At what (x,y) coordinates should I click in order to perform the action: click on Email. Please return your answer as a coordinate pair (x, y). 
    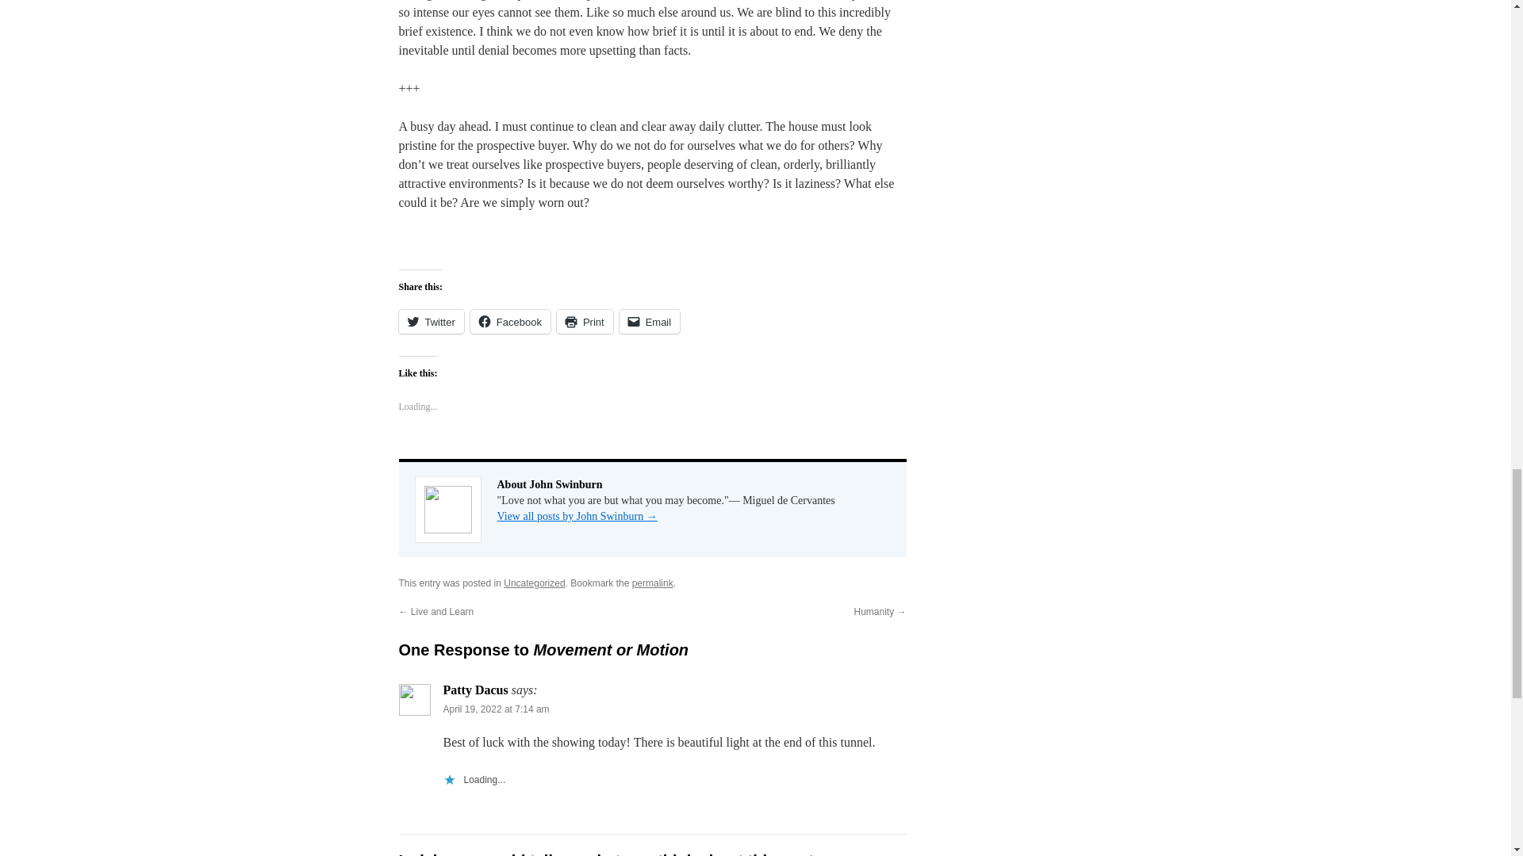
    Looking at the image, I should click on (650, 322).